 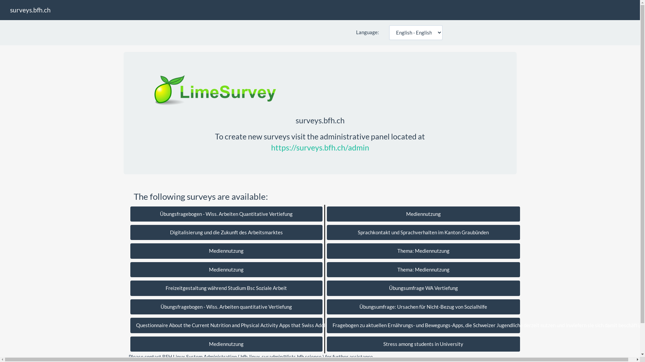 What do you see at coordinates (423, 251) in the screenshot?
I see `Thema: Mediennutzung` at bounding box center [423, 251].